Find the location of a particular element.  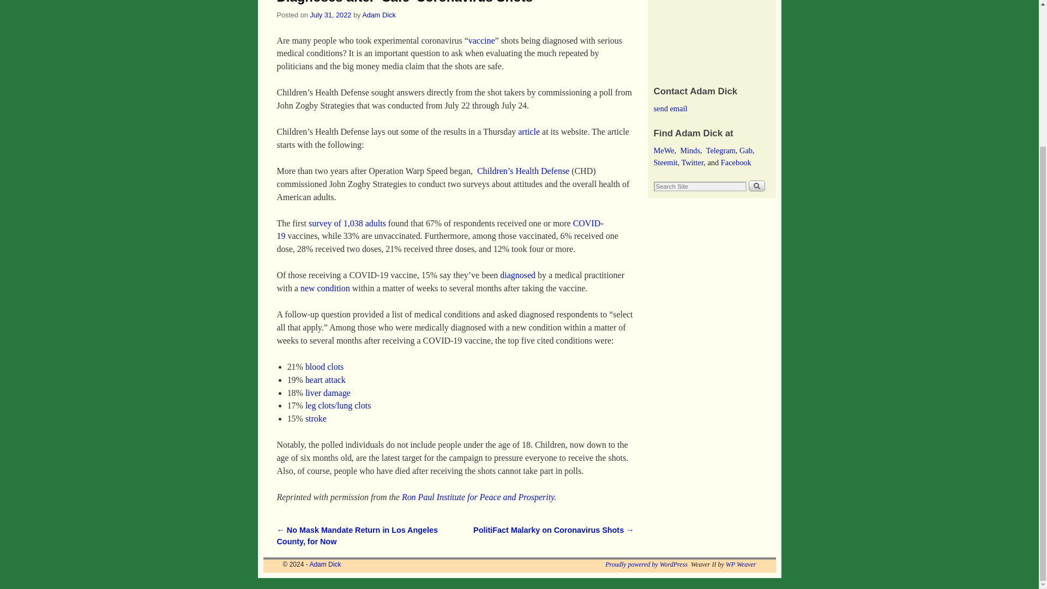

liver damage is located at coordinates (328, 393).